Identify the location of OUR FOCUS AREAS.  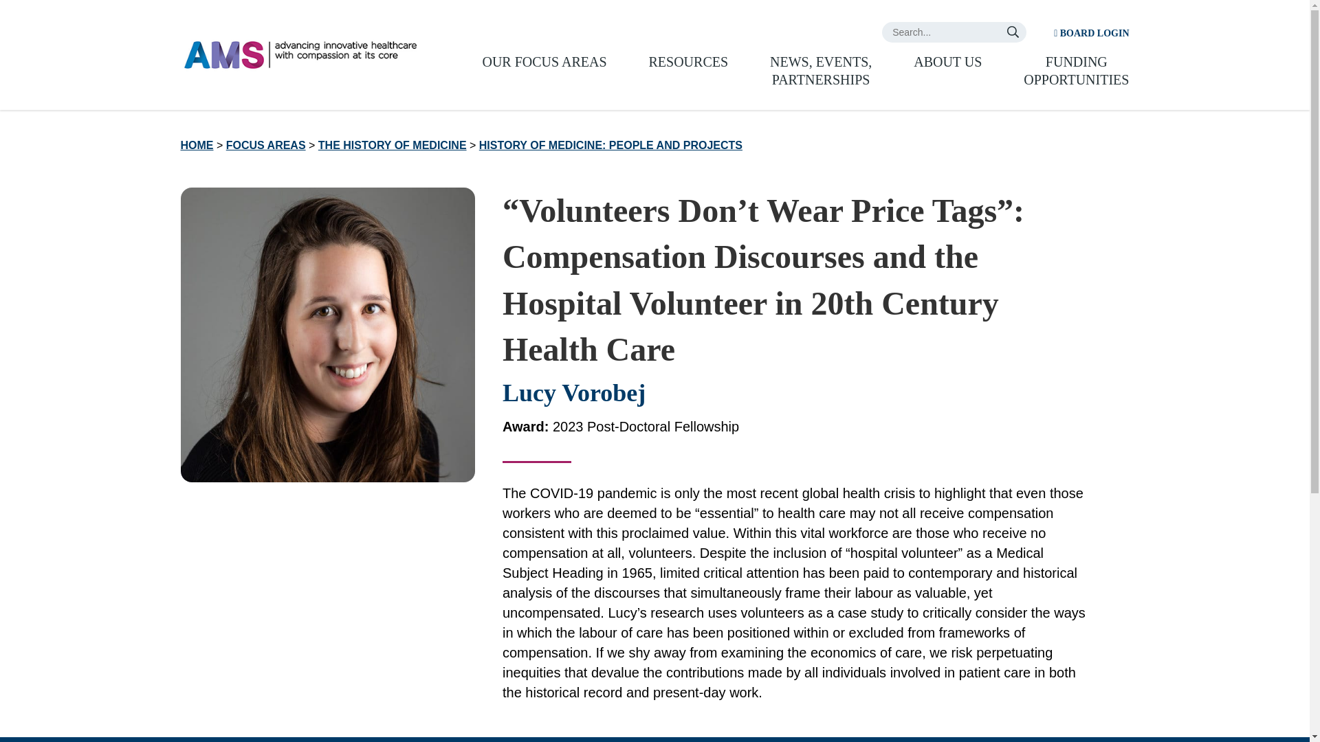
(543, 60).